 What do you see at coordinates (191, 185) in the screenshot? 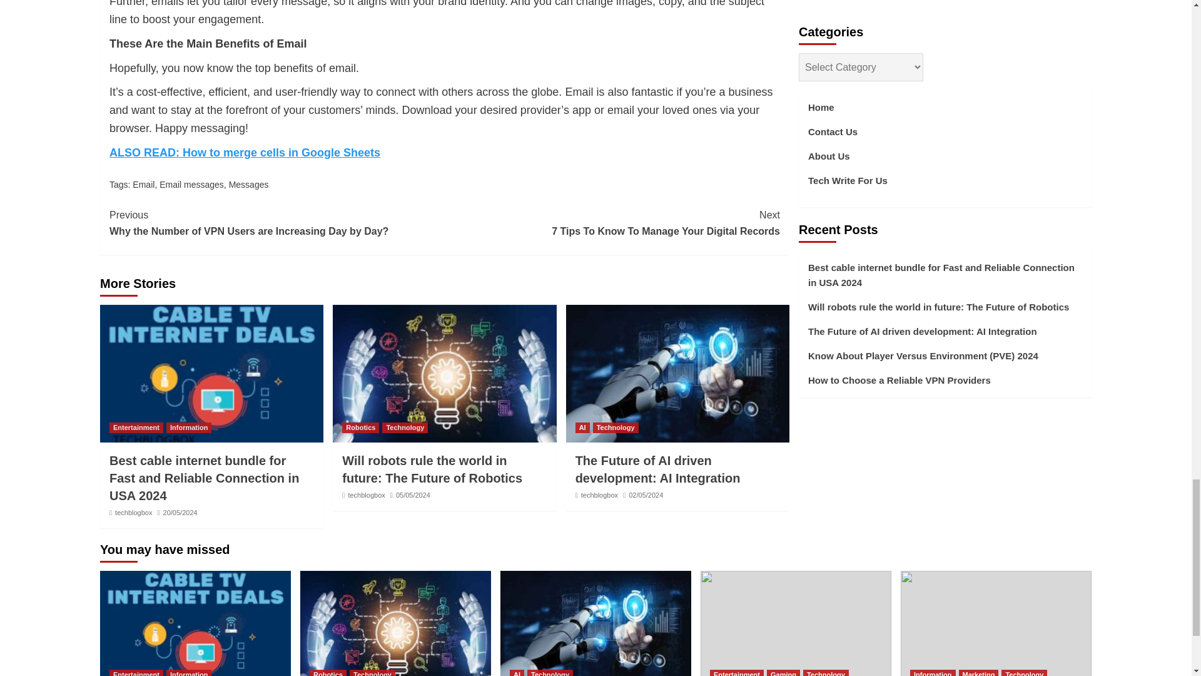
I see `Entertainment` at bounding box center [191, 185].